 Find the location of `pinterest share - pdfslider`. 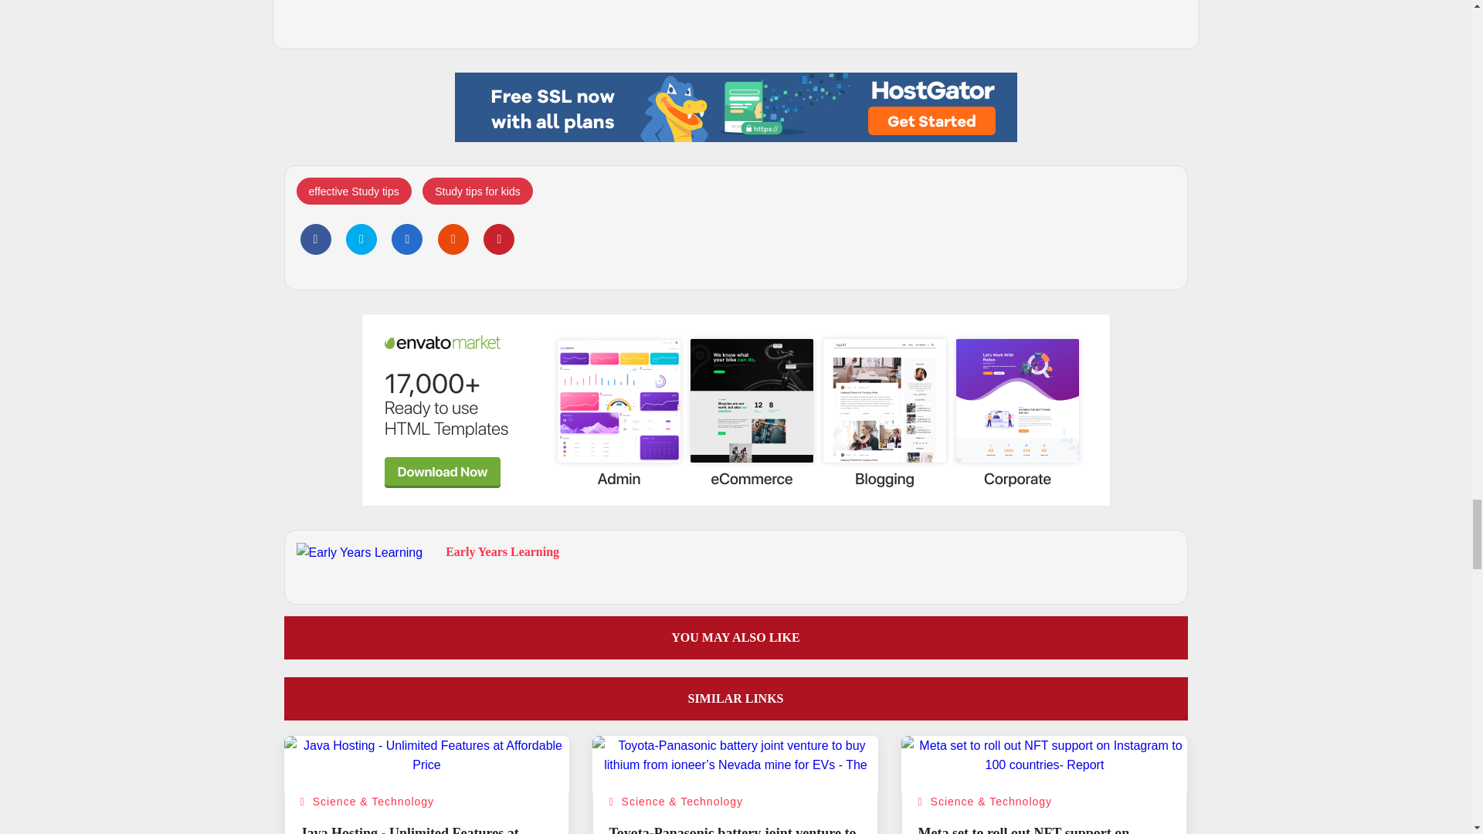

pinterest share - pdfslider is located at coordinates (499, 239).